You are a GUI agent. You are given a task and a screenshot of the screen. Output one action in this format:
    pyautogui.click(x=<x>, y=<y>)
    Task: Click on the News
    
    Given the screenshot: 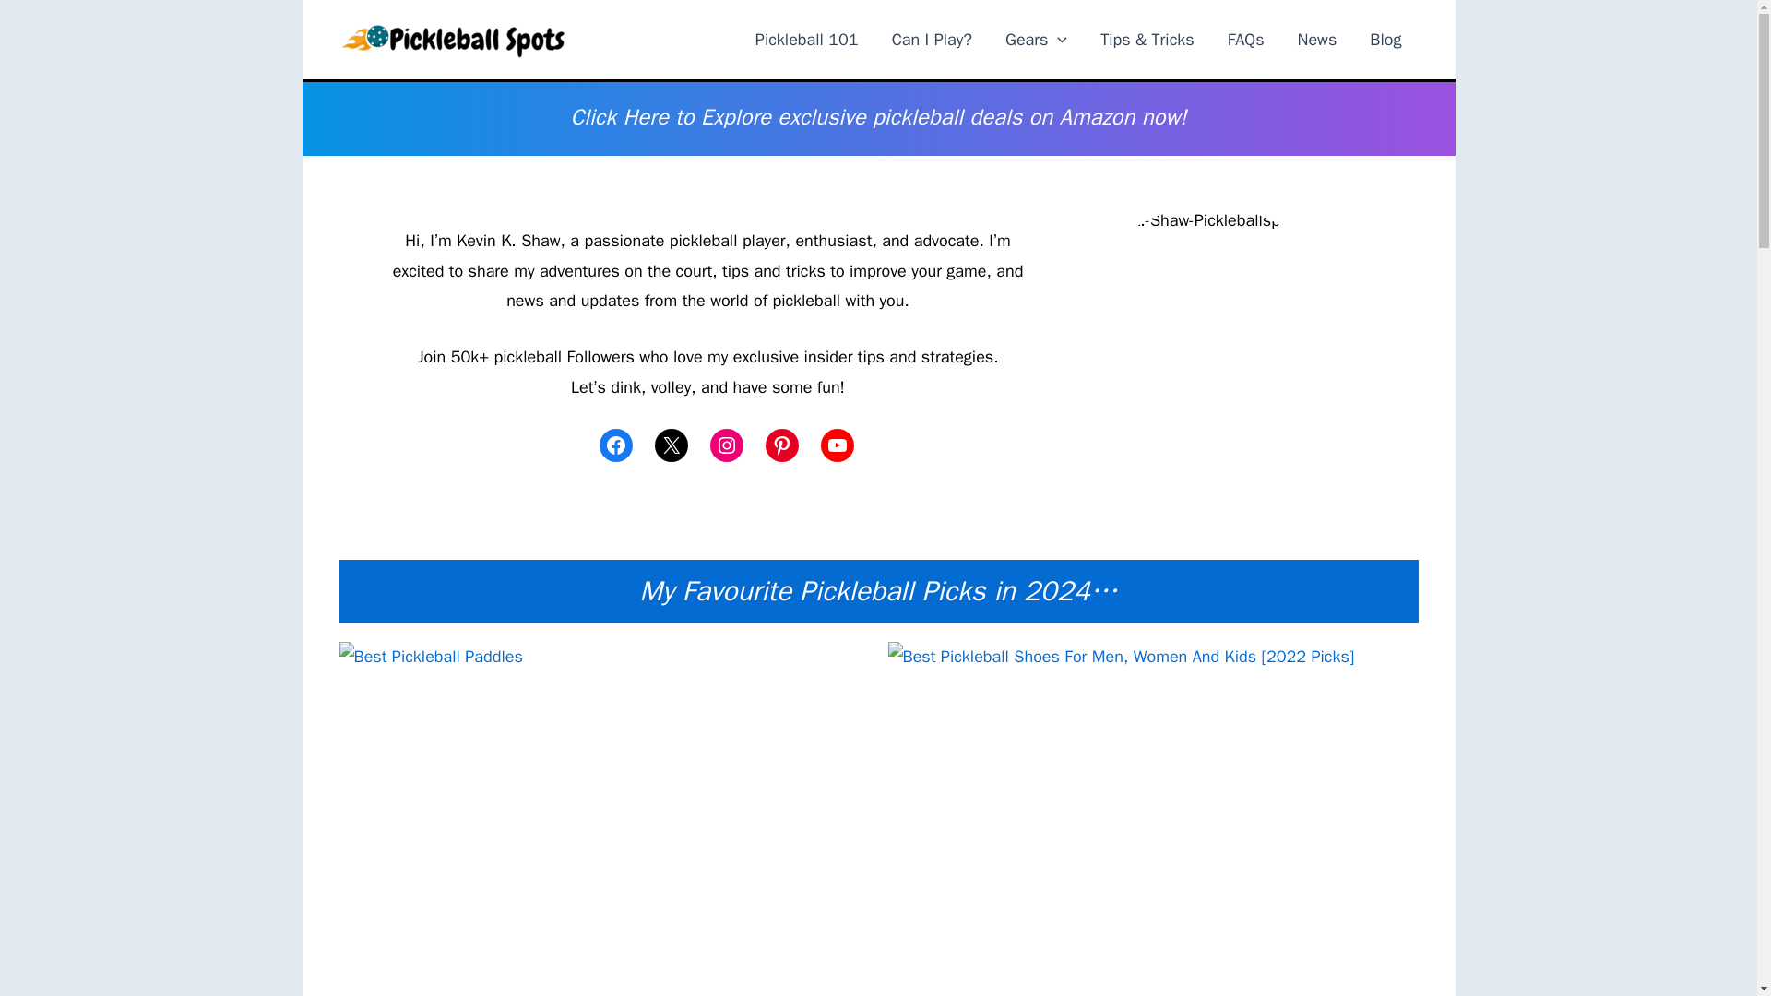 What is the action you would take?
    pyautogui.click(x=1317, y=40)
    